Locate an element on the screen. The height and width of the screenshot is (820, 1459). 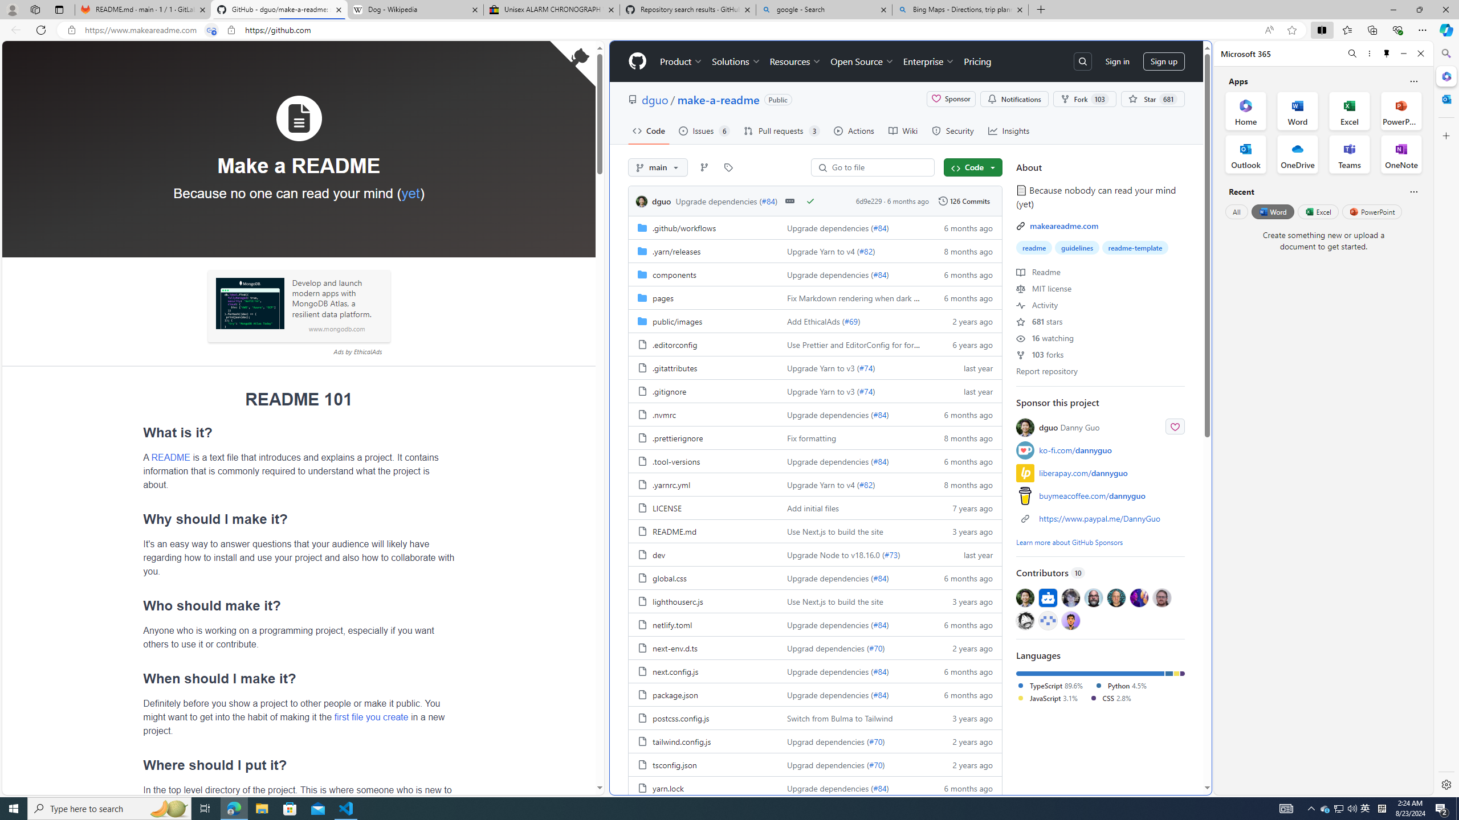
.editorconfig, (File) is located at coordinates (703, 344).